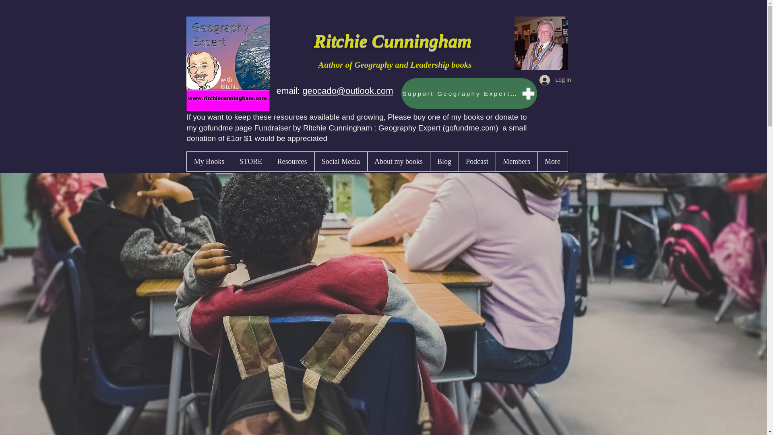 Image resolution: width=773 pixels, height=435 pixels. I want to click on Log In, so click(555, 80).